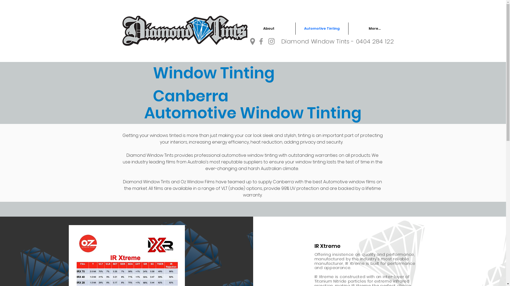 Image resolution: width=510 pixels, height=286 pixels. Describe the element at coordinates (269, 29) in the screenshot. I see `About` at that location.